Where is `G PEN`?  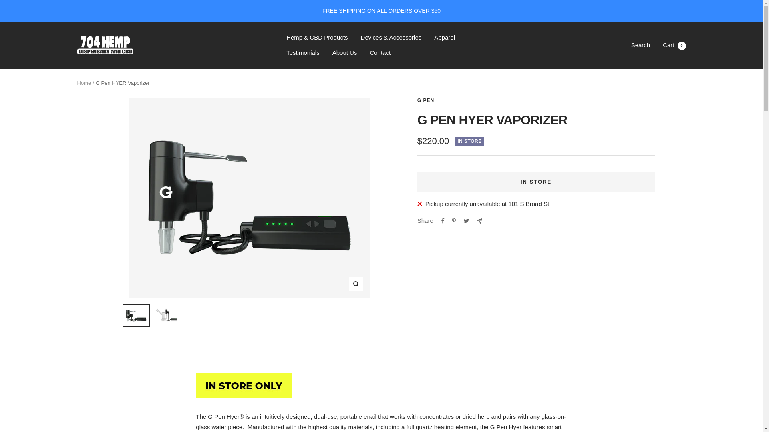 G PEN is located at coordinates (426, 100).